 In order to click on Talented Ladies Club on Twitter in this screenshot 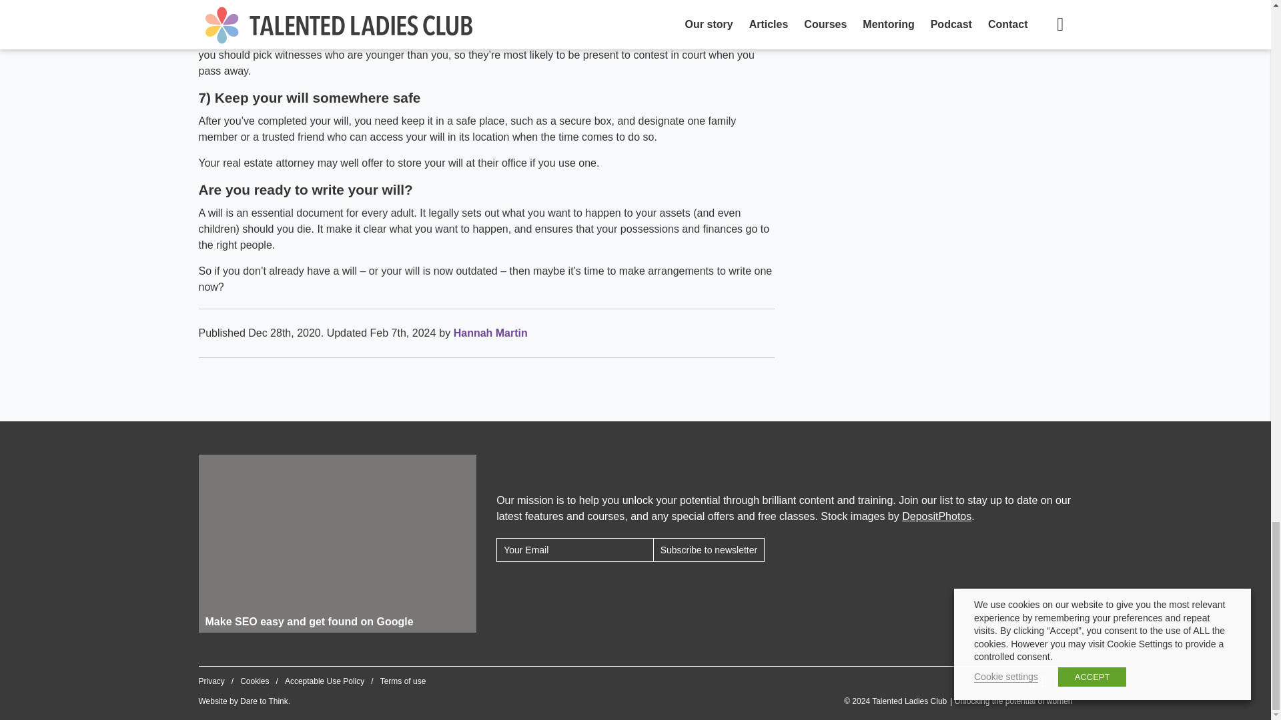, I will do `click(1044, 681)`.